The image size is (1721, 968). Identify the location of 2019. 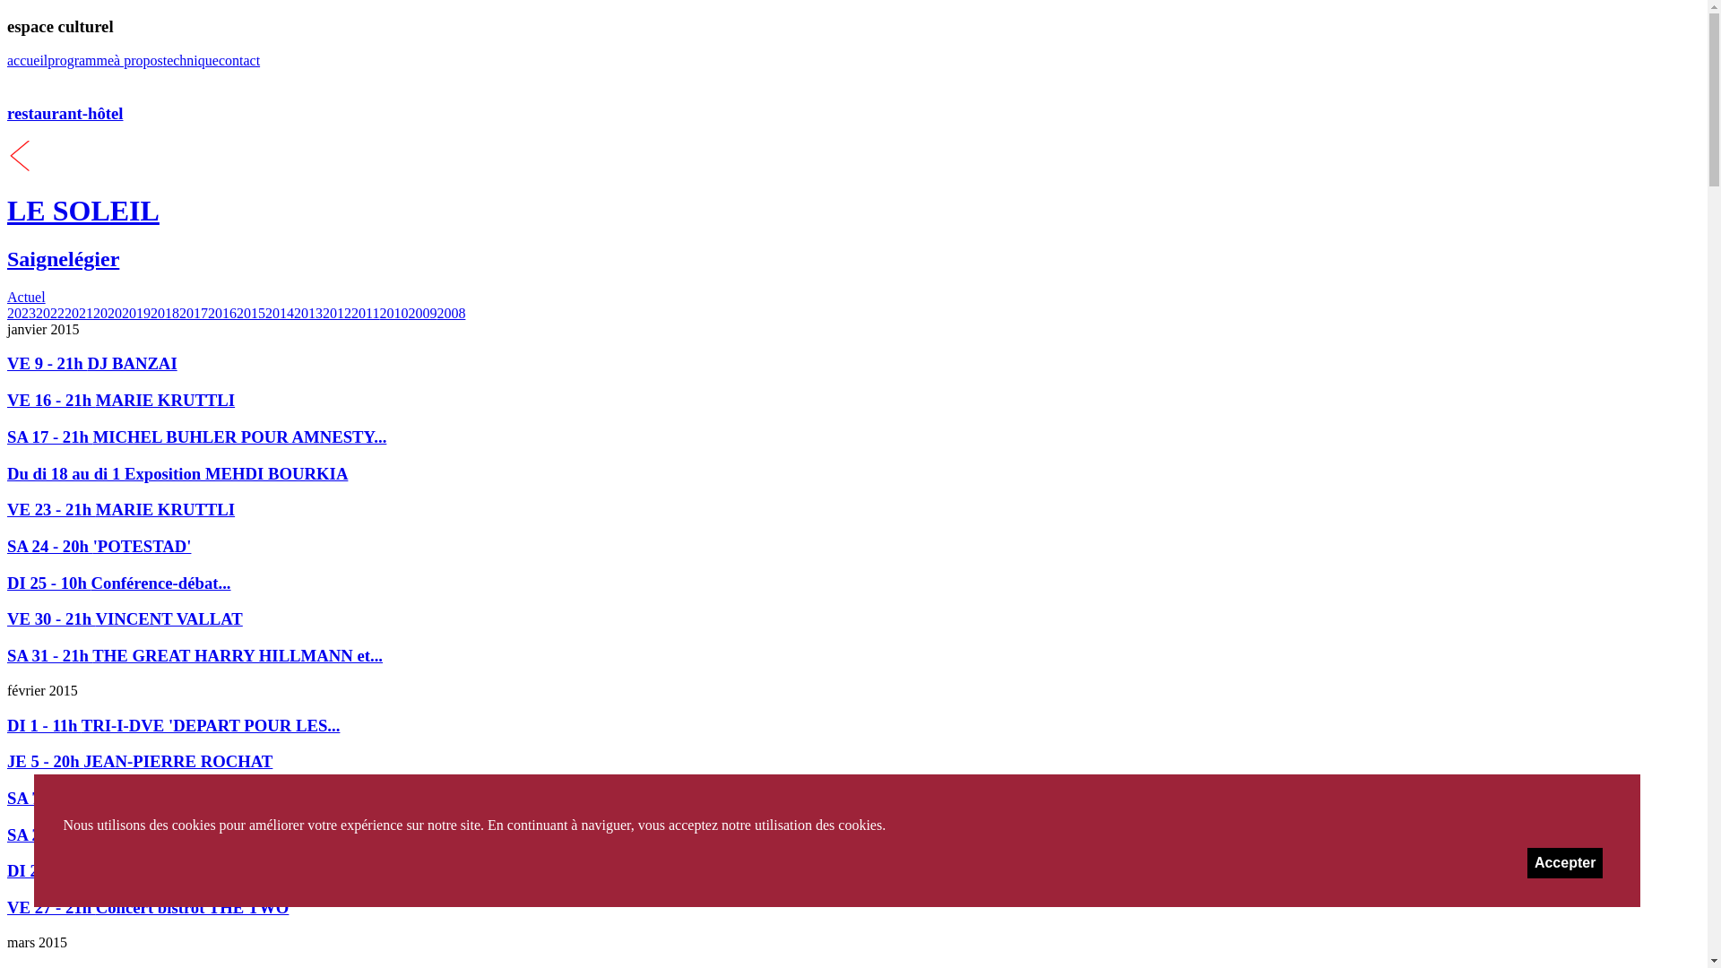
(136, 314).